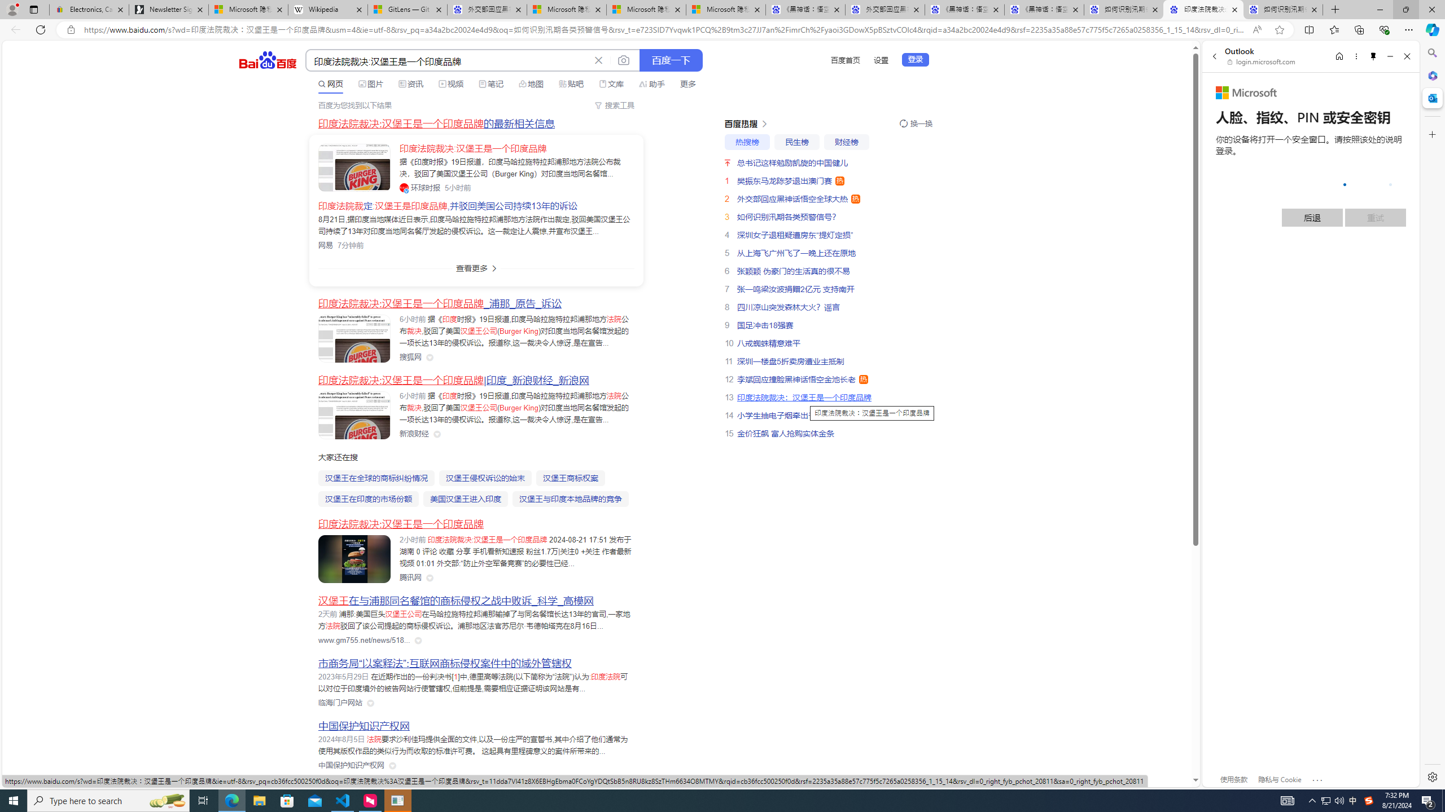  Describe the element at coordinates (89, 10) in the screenshot. I see `Electronics, Cars, Fashion, Collectibles & More | eBay` at that location.